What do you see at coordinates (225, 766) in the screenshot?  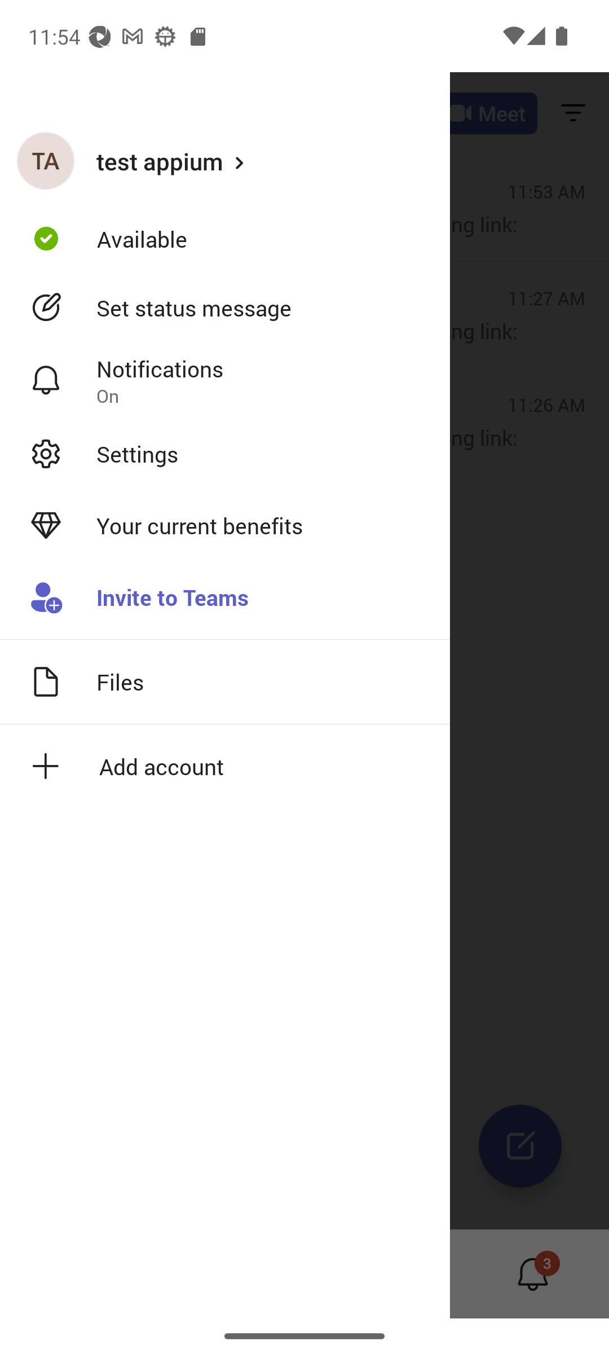 I see `Add account icon Add account` at bounding box center [225, 766].